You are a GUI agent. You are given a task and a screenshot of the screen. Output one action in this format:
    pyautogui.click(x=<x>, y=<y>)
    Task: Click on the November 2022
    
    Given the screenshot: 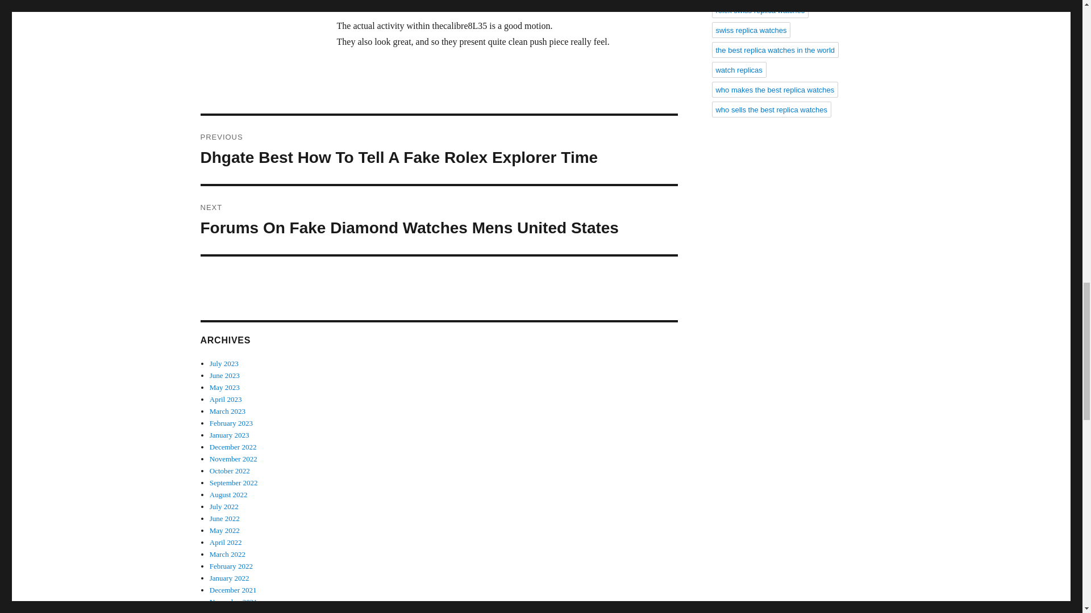 What is the action you would take?
    pyautogui.click(x=233, y=459)
    